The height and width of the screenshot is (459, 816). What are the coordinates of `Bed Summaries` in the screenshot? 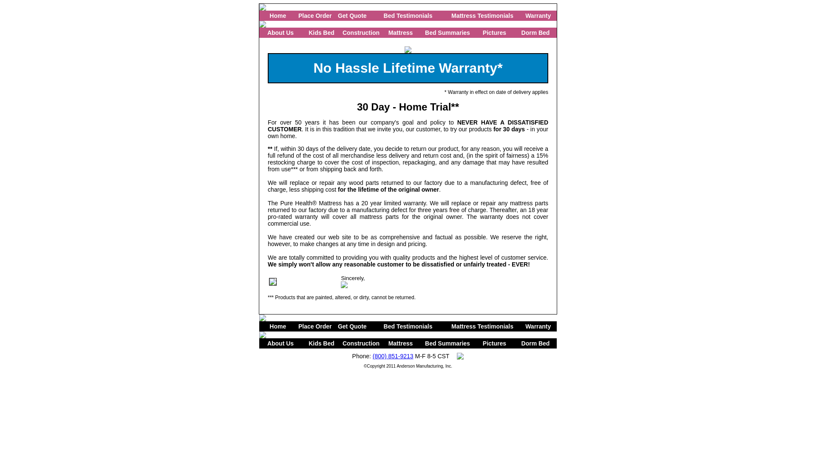 It's located at (447, 343).